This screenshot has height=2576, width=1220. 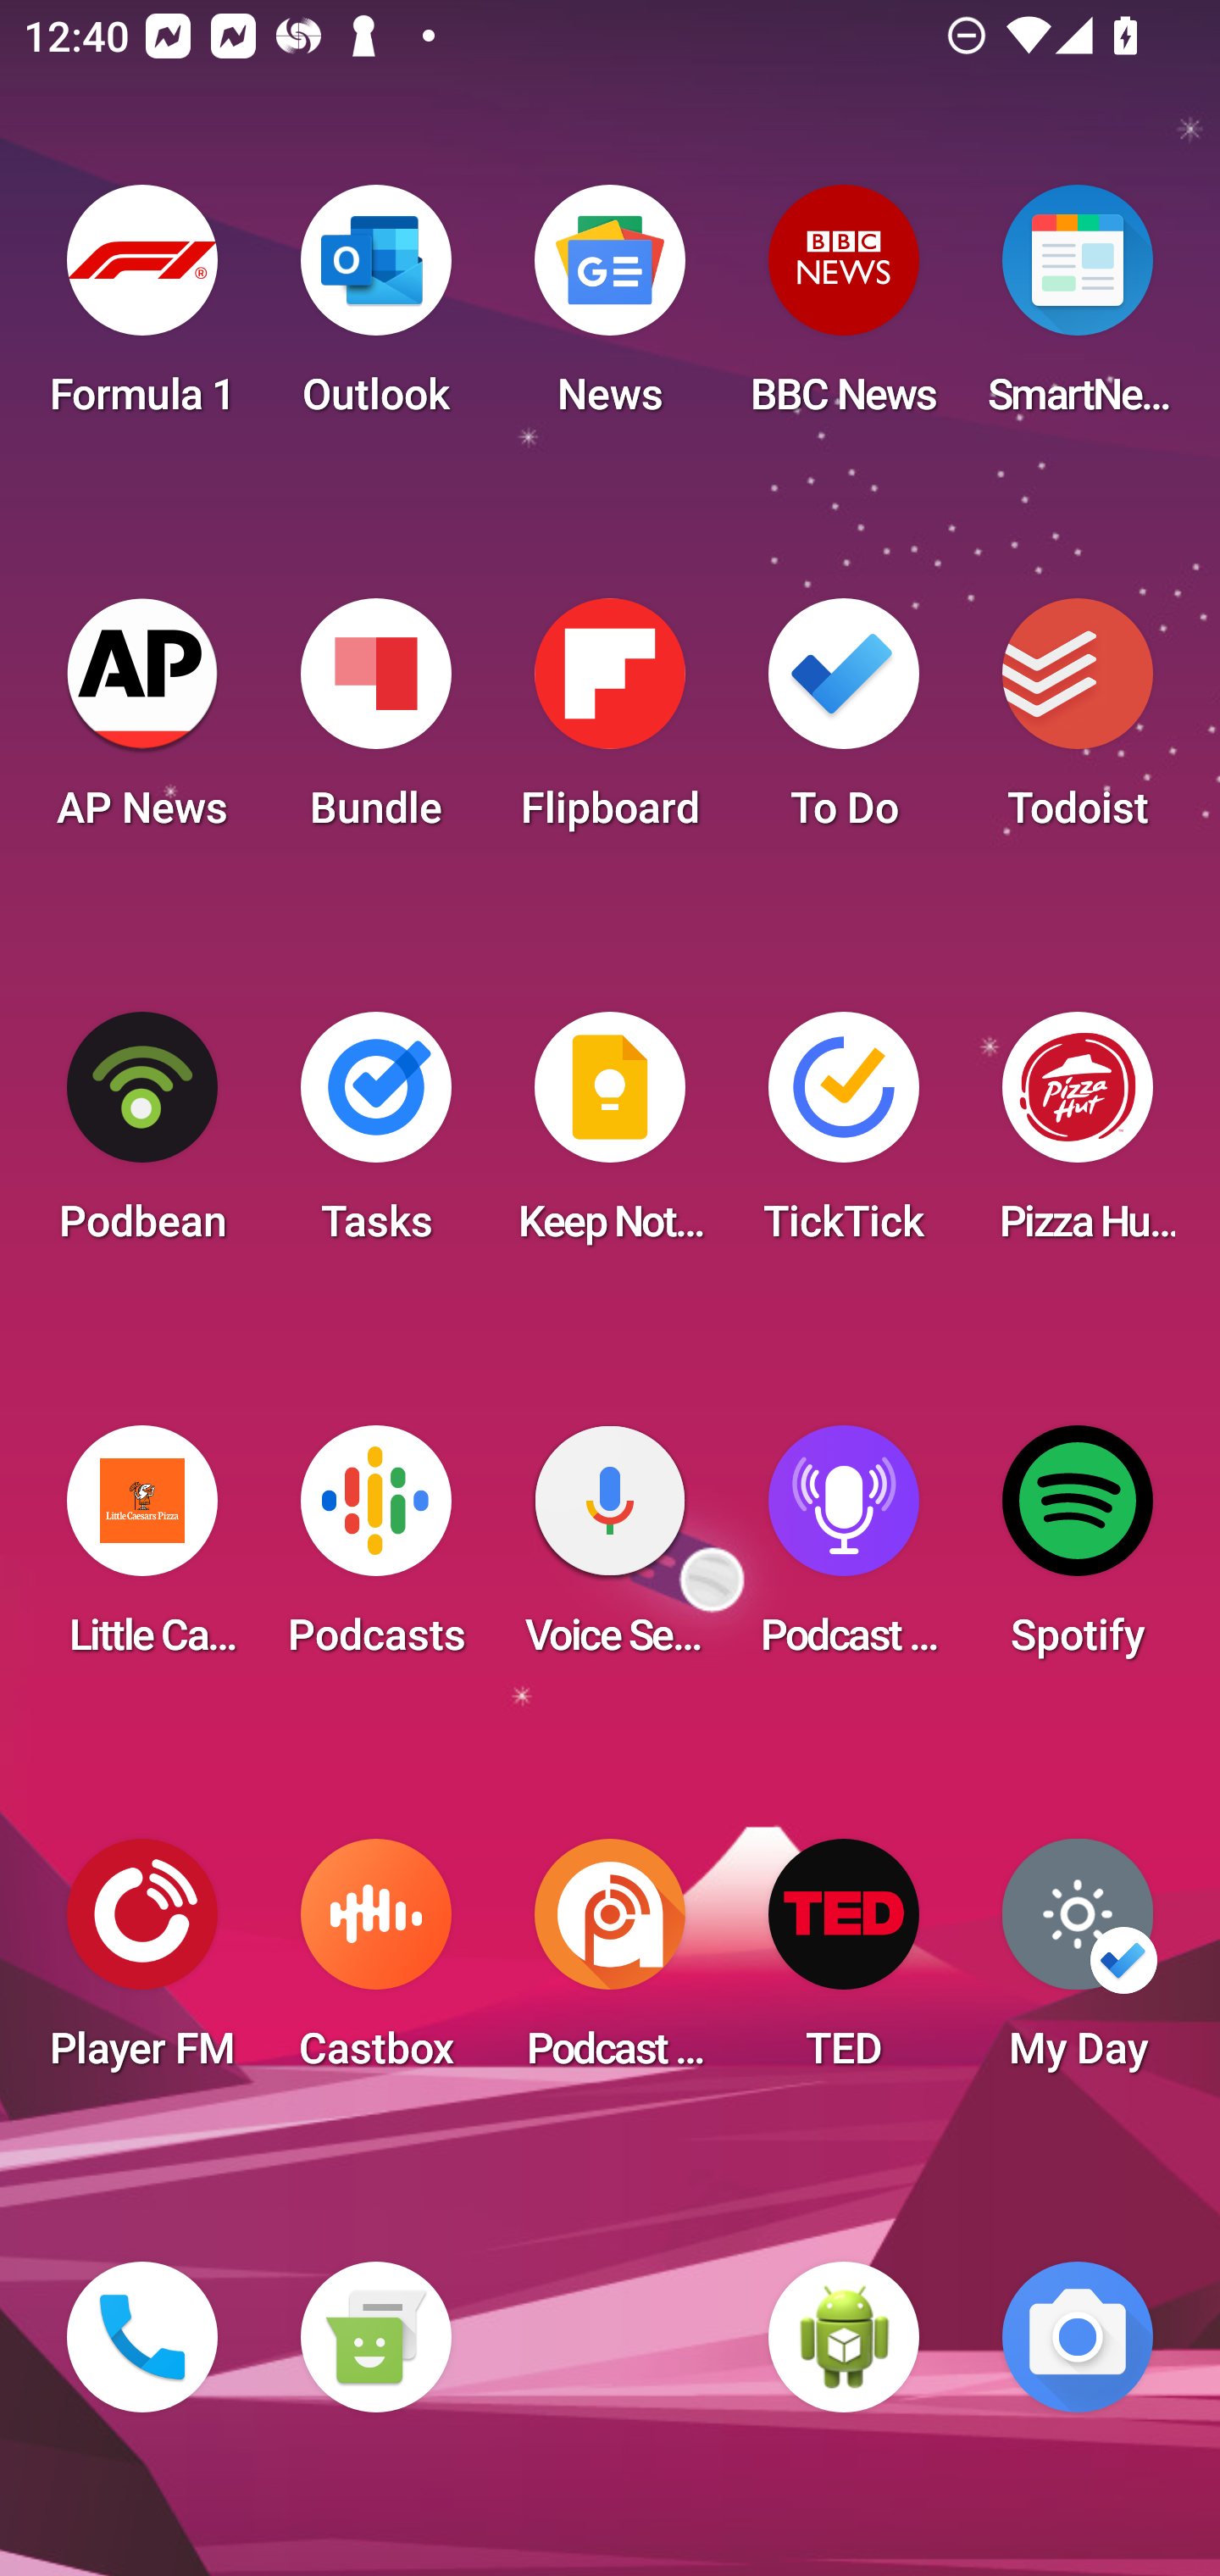 I want to click on My Day, so click(x=1078, y=1964).